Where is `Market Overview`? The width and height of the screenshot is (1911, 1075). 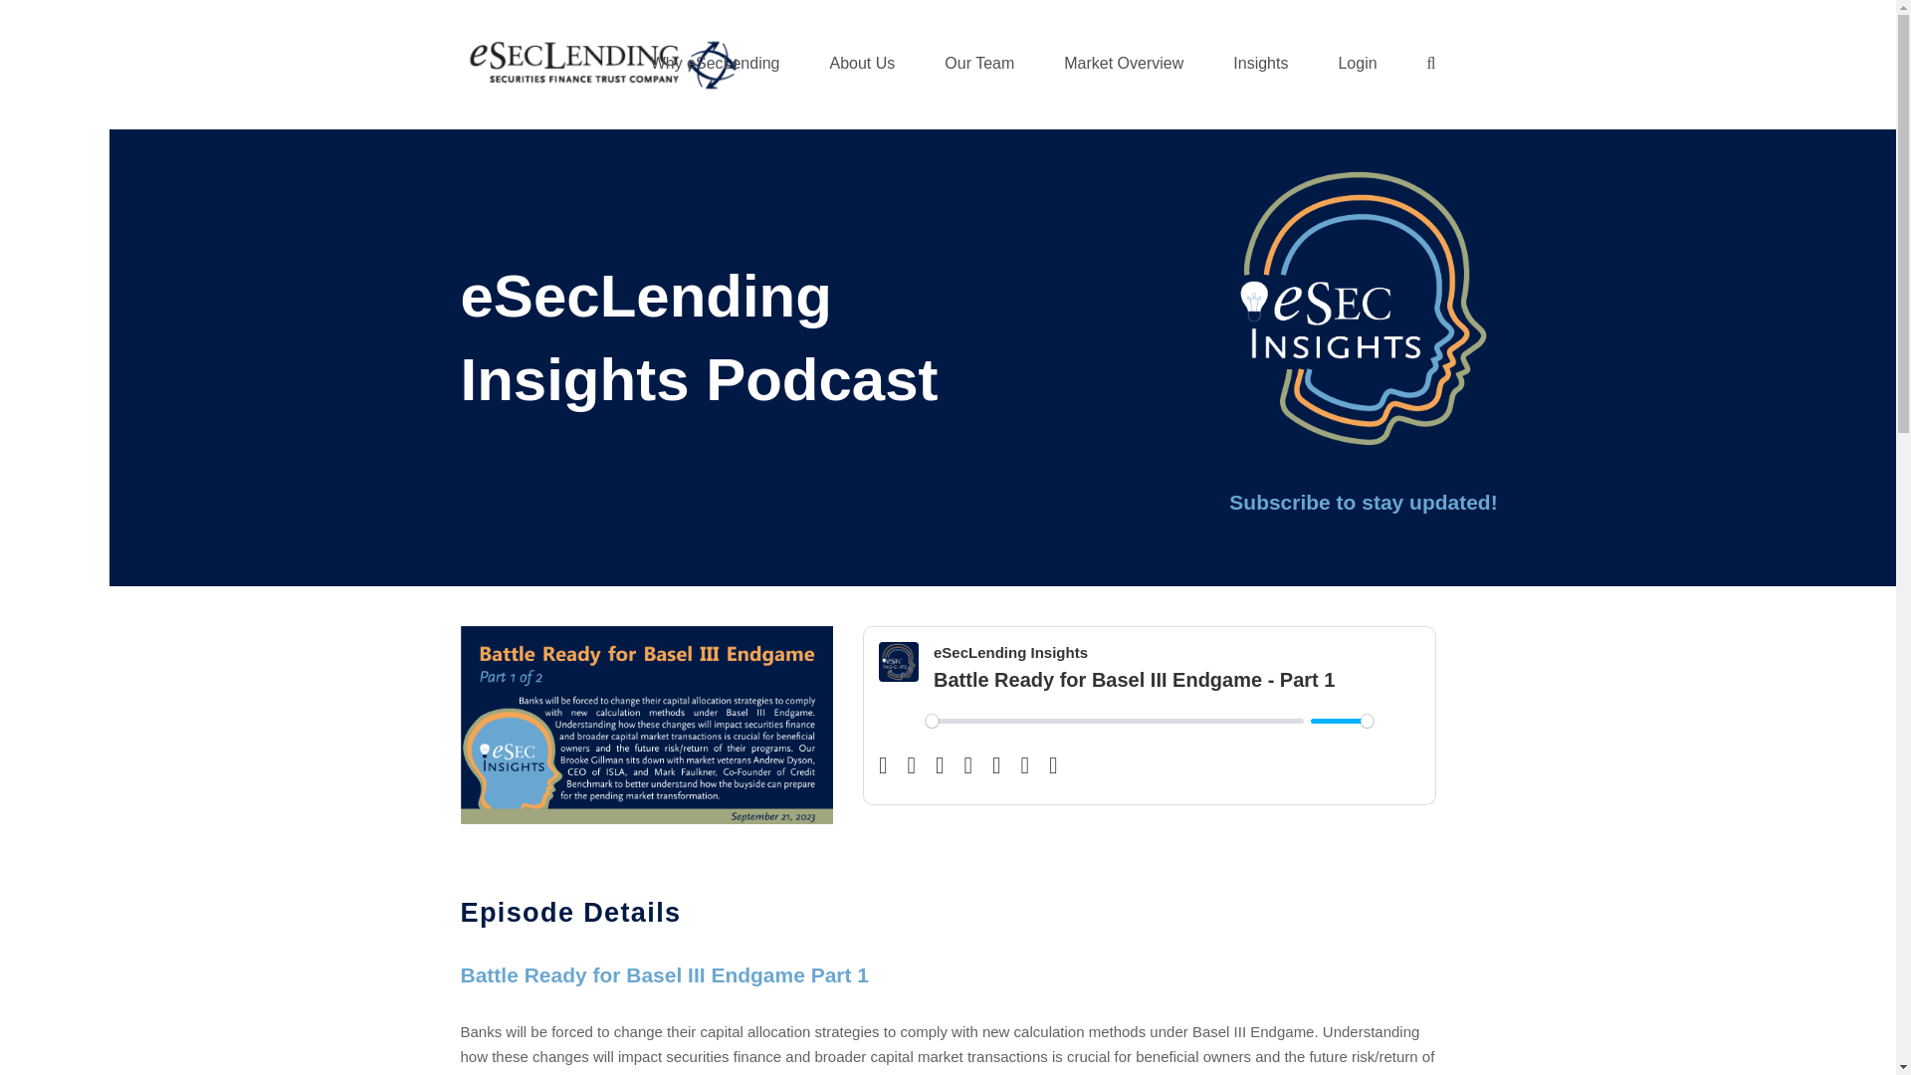 Market Overview is located at coordinates (1123, 64).